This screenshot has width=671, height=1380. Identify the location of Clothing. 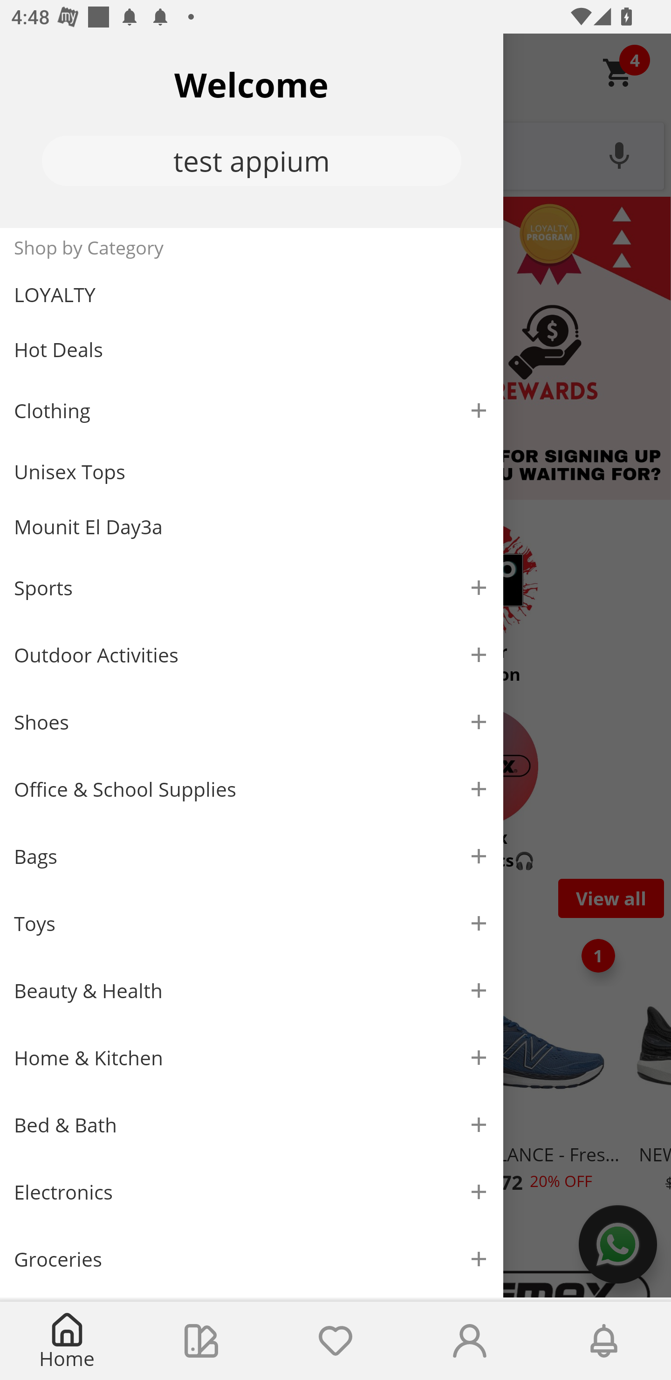
(252, 410).